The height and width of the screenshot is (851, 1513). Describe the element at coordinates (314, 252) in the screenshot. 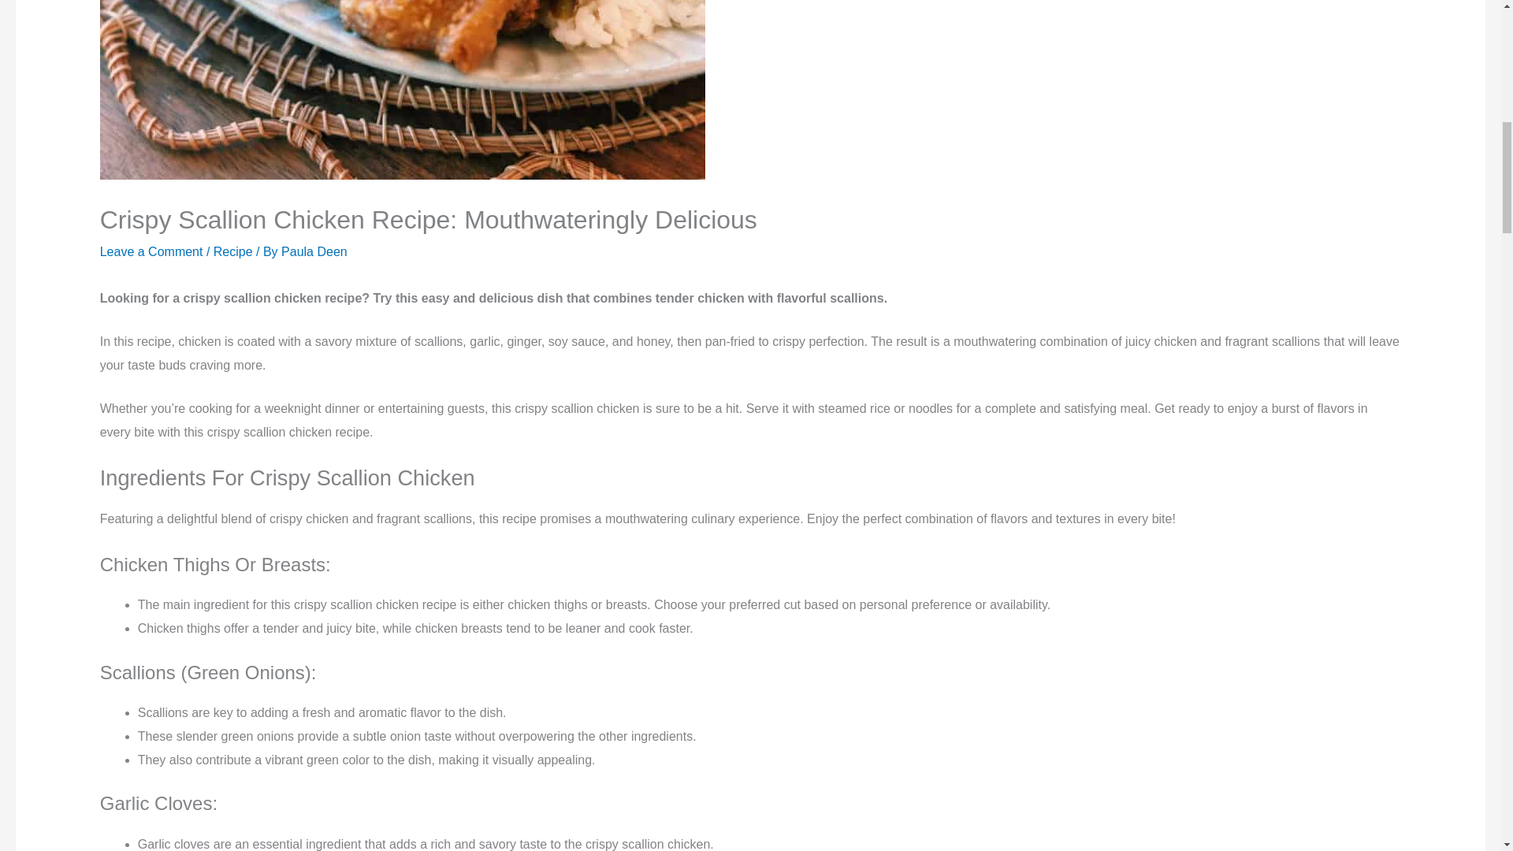

I see `Paula Deen` at that location.